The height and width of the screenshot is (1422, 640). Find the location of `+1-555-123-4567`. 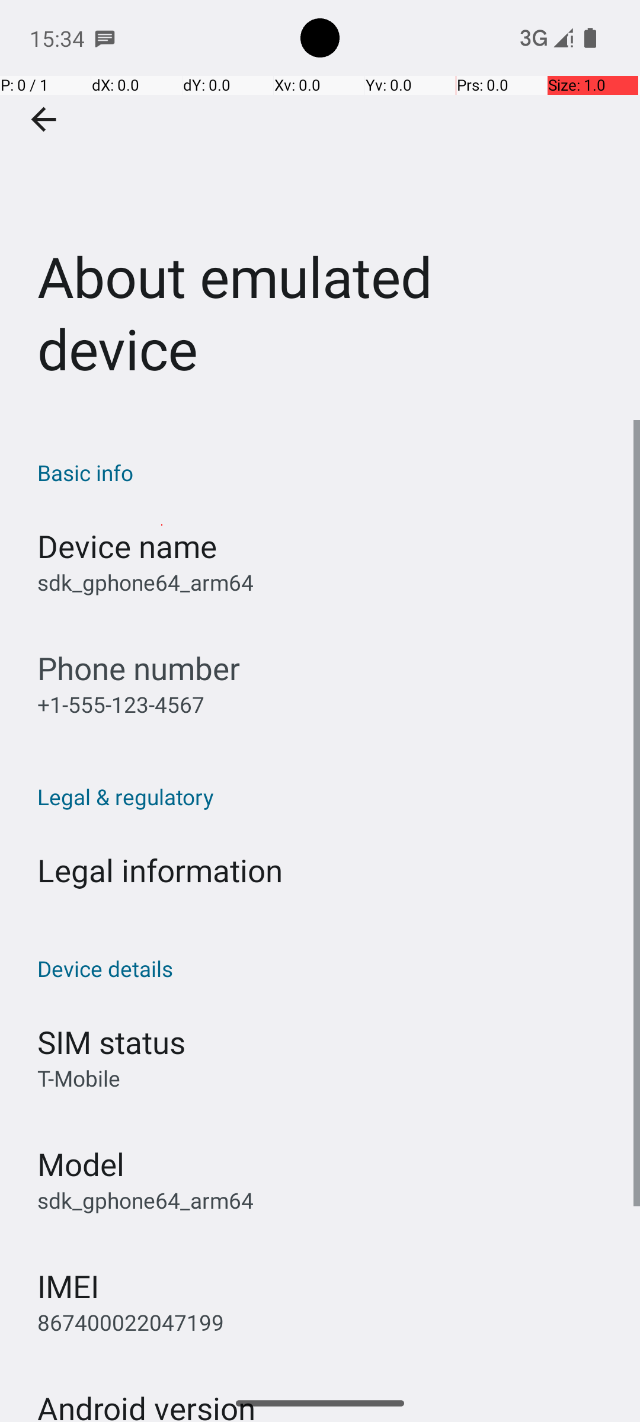

+1-555-123-4567 is located at coordinates (121, 704).